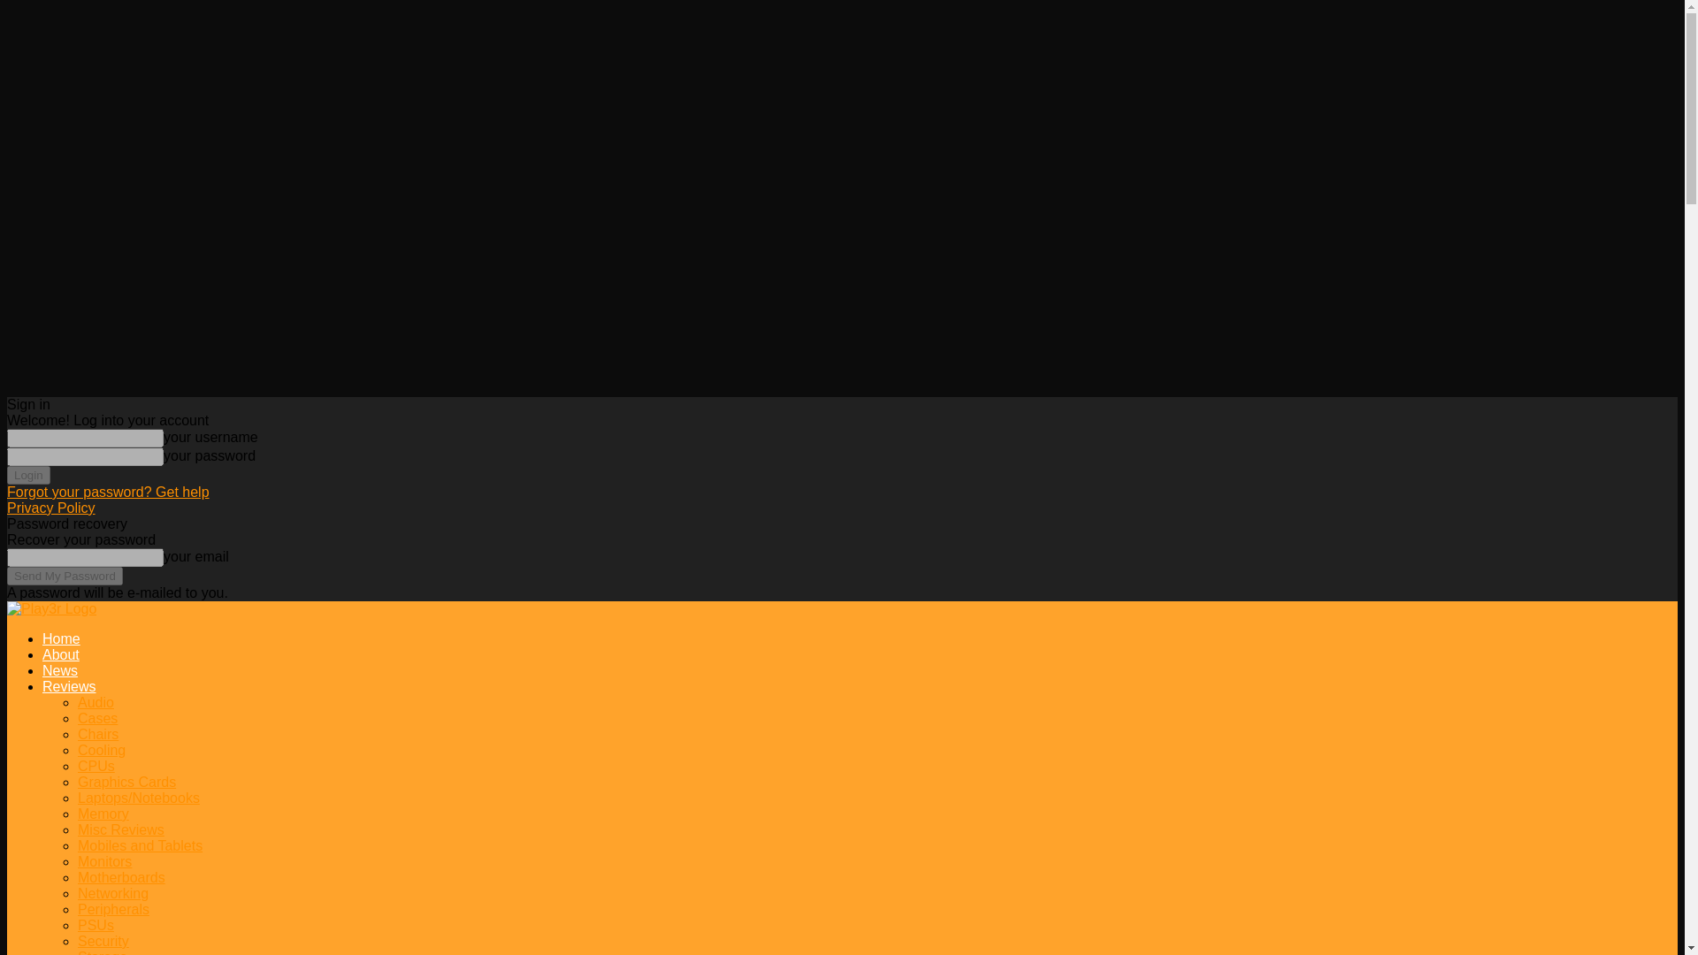  I want to click on Cooling, so click(102, 750).